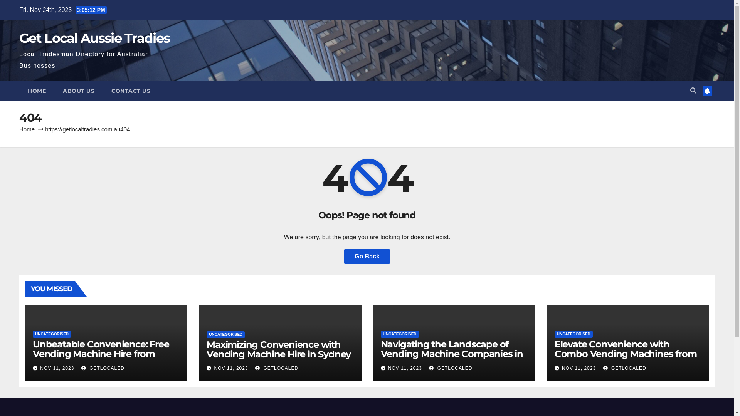  What do you see at coordinates (367, 257) in the screenshot?
I see `Go Back` at bounding box center [367, 257].